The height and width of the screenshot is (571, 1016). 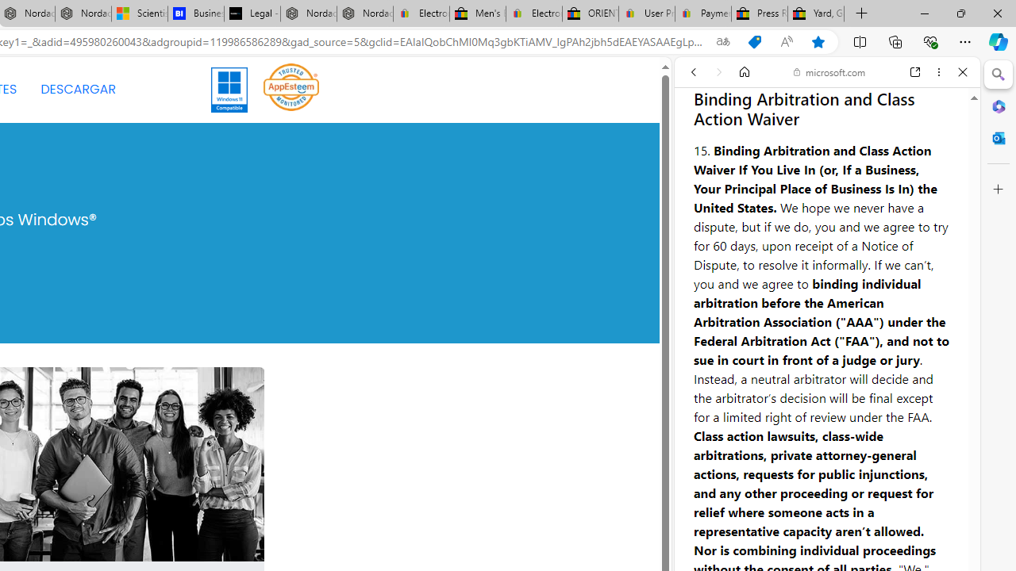 I want to click on Windows 11, so click(x=230, y=89).